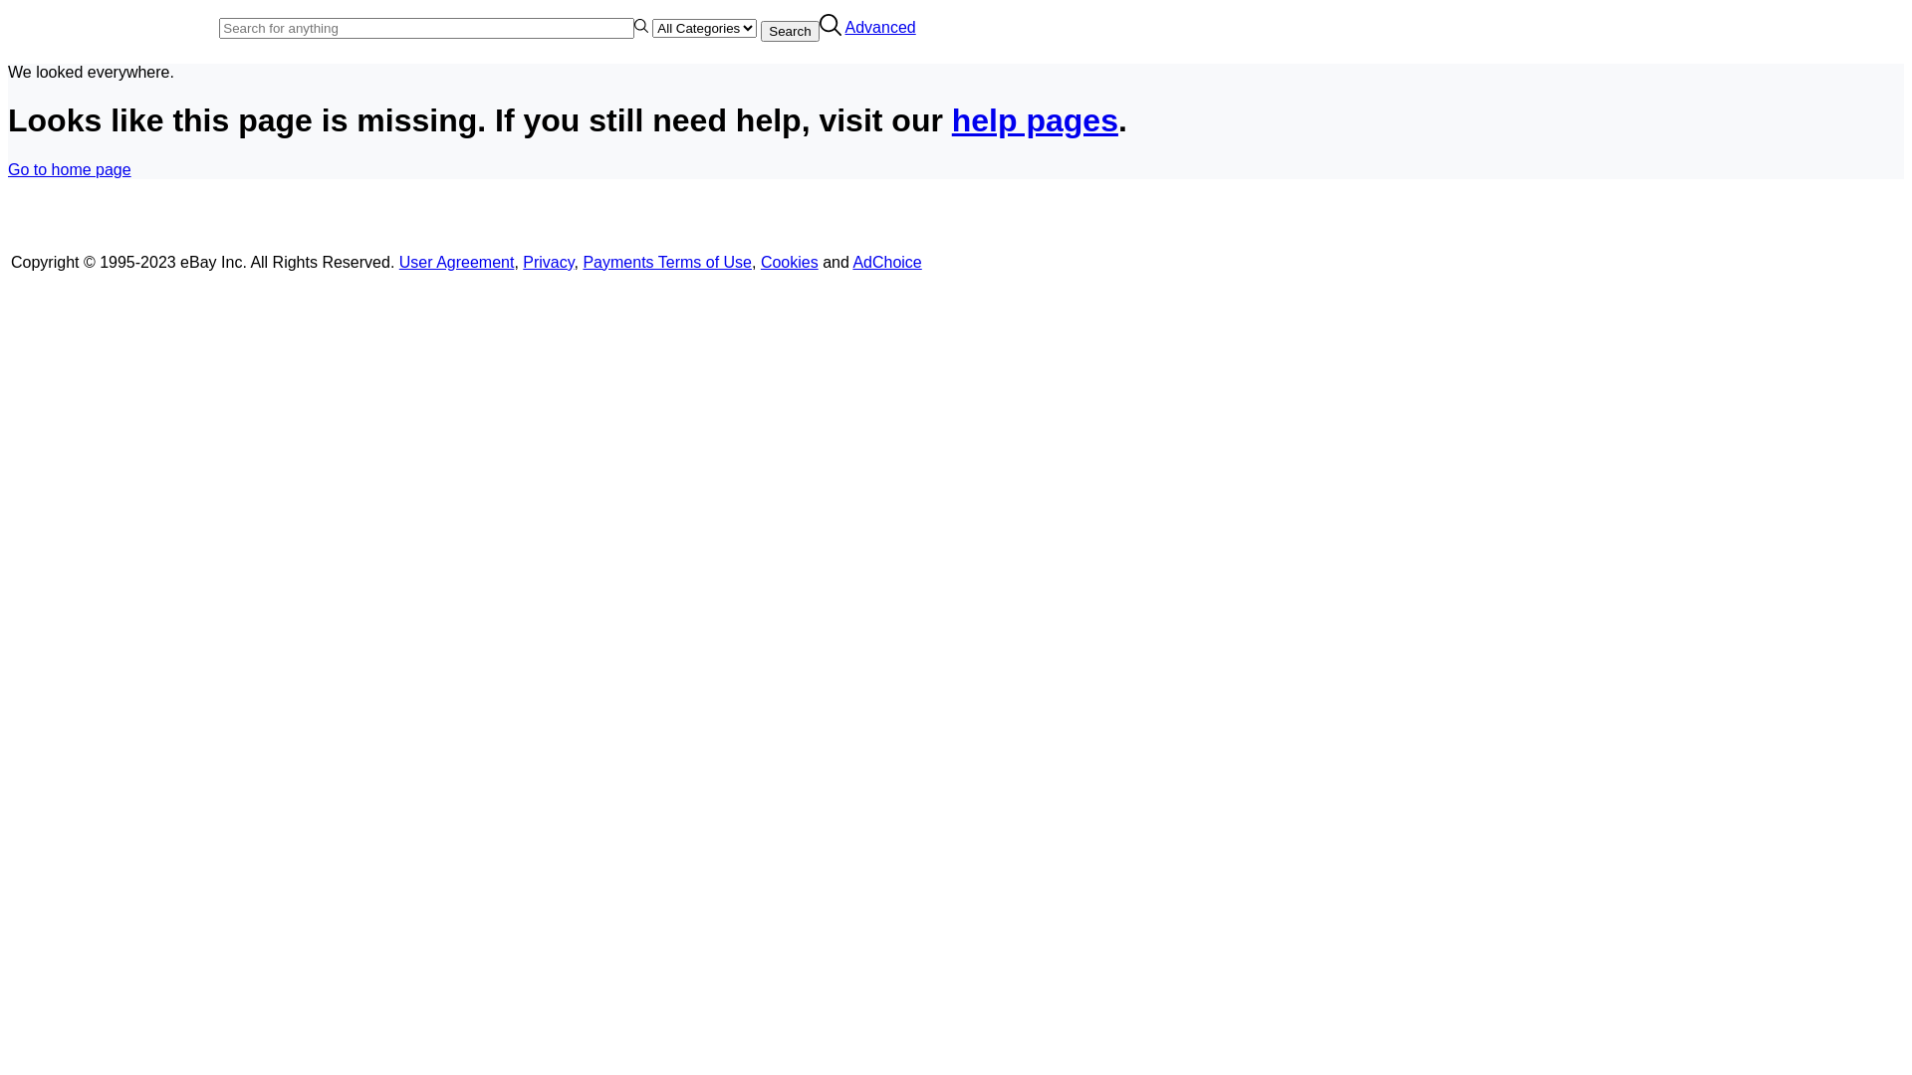  I want to click on Go to home page, so click(70, 169).